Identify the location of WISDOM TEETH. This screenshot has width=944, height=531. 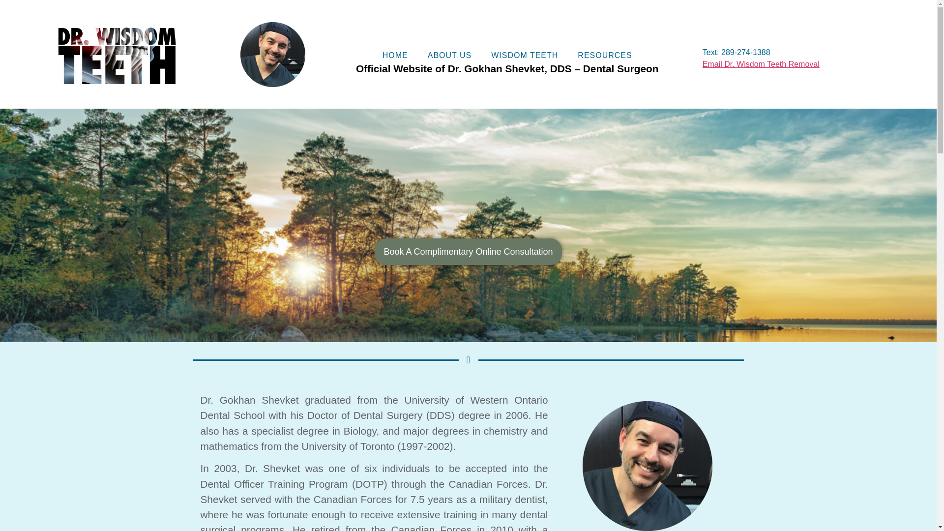
(525, 55).